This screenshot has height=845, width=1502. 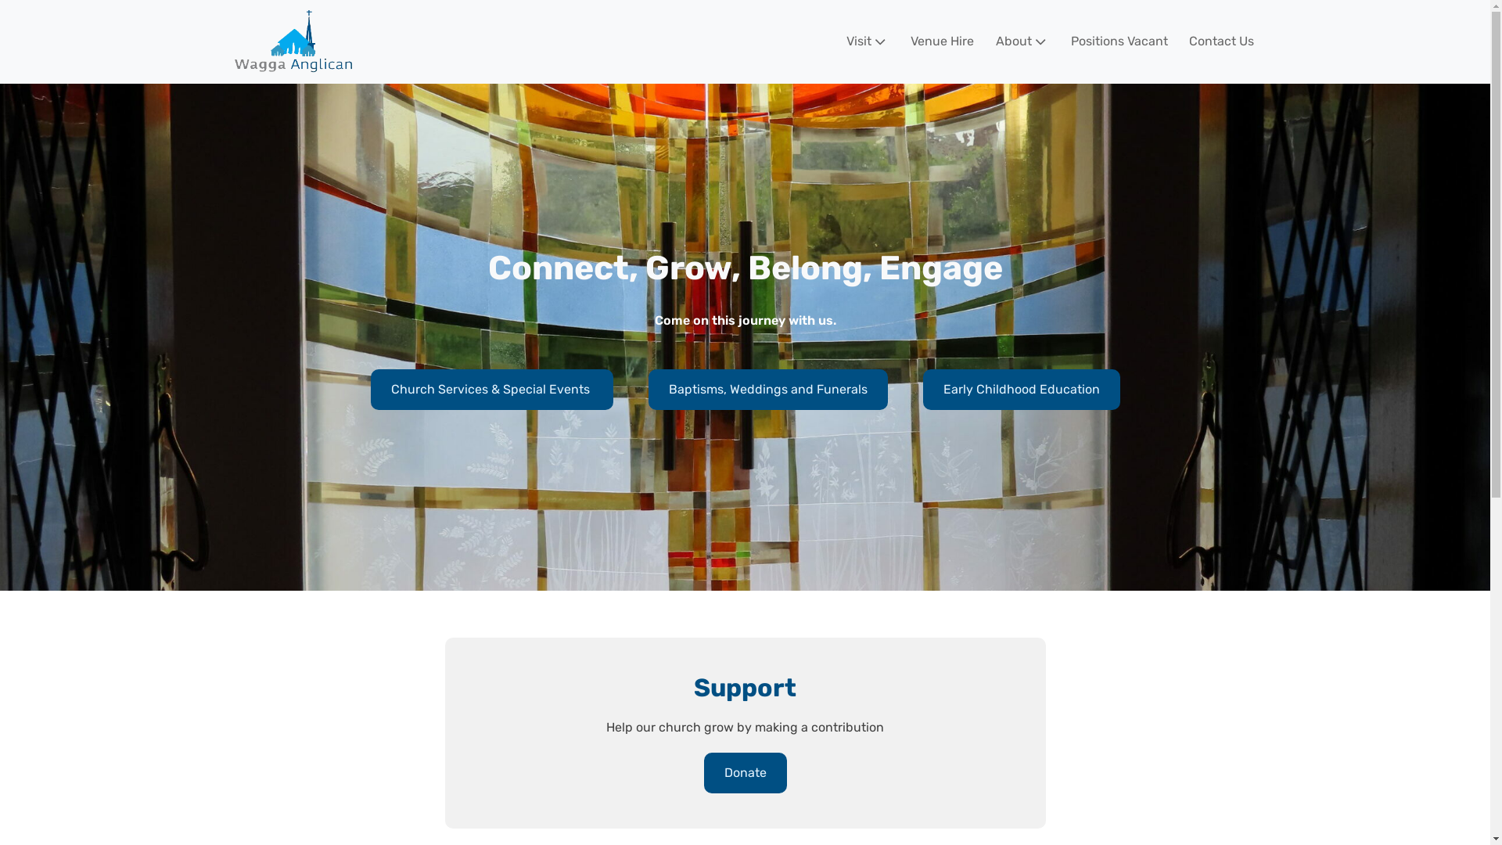 What do you see at coordinates (1014, 41) in the screenshot?
I see `About` at bounding box center [1014, 41].